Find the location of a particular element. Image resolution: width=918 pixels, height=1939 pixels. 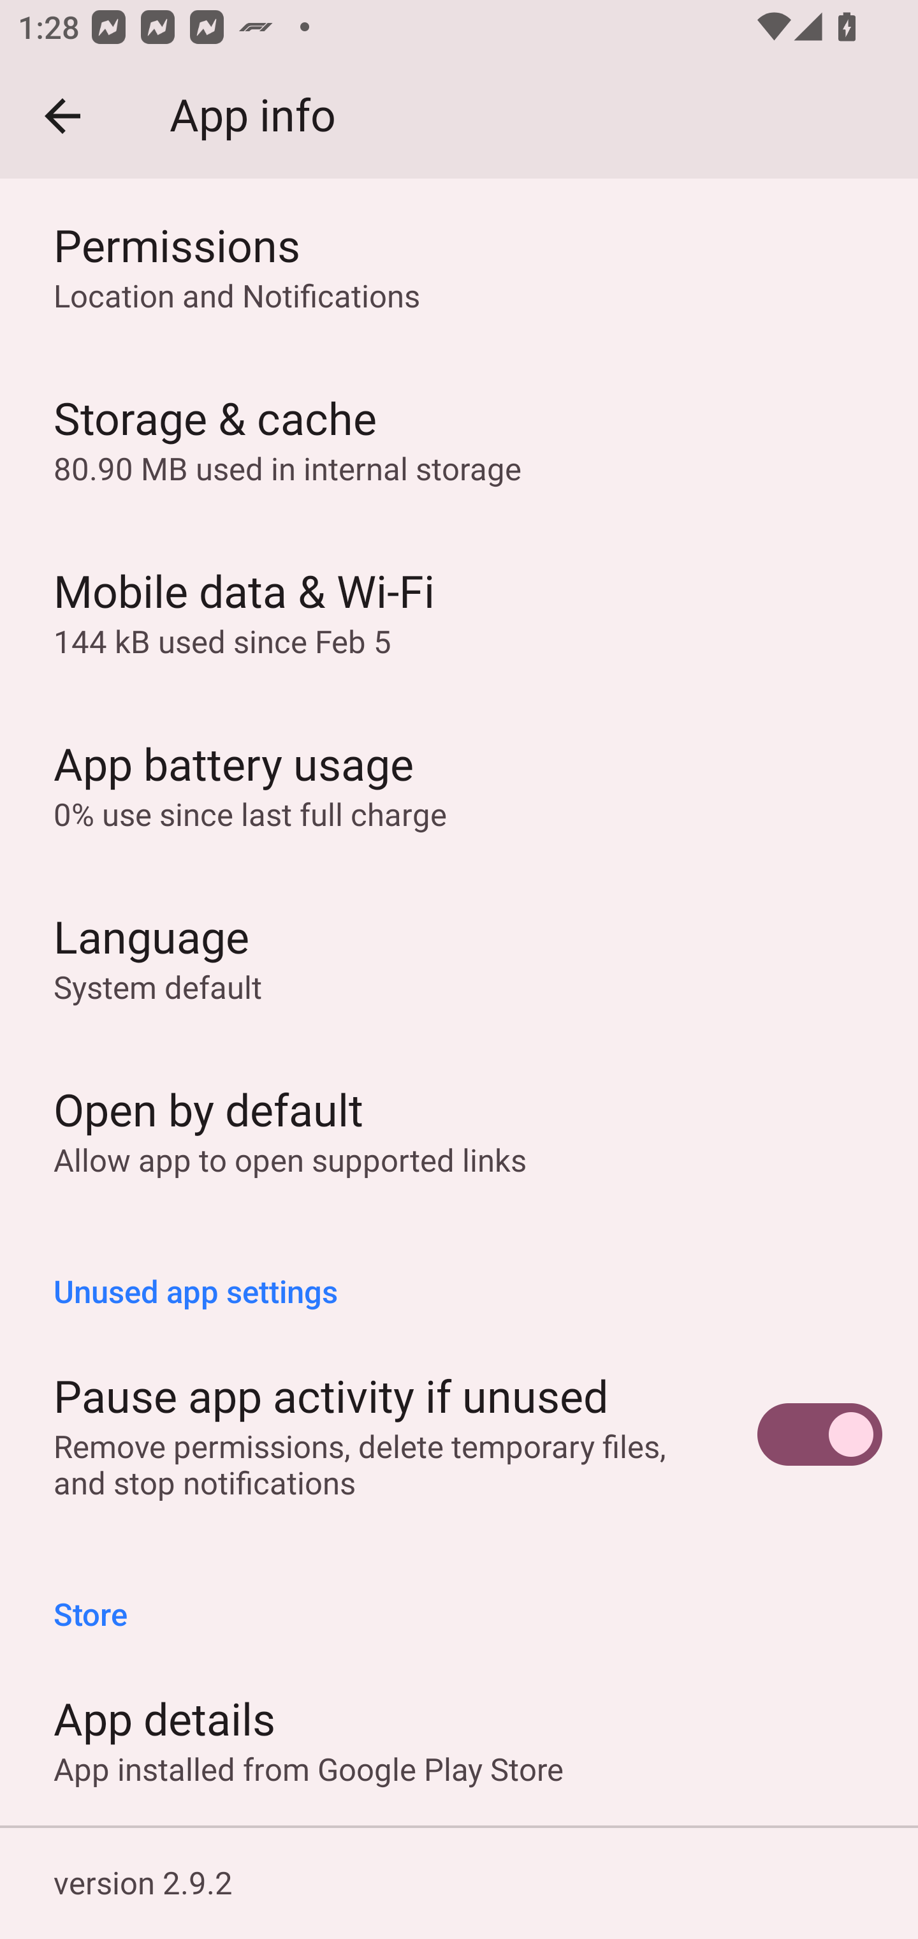

Language System default is located at coordinates (459, 957).